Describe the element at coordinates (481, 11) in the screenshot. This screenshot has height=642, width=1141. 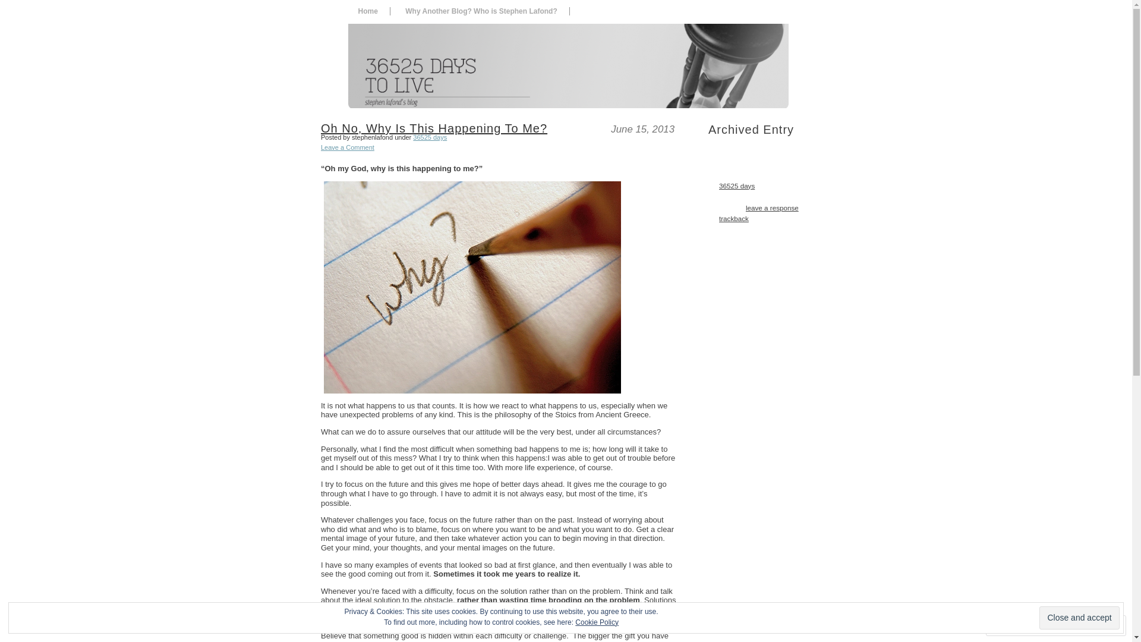
I see `Why Another Blog? Who is Stephen Lafond?` at that location.